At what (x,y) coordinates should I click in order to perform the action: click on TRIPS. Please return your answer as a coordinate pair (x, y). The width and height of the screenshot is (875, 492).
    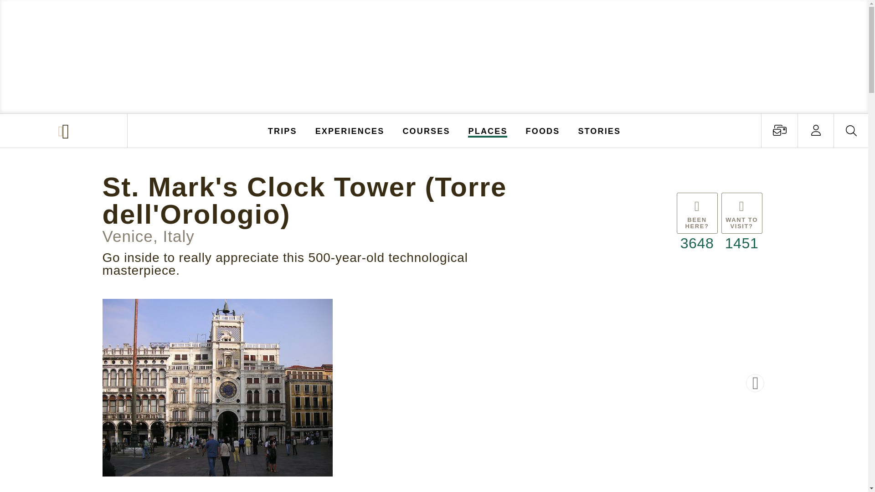
    Looking at the image, I should click on (283, 130).